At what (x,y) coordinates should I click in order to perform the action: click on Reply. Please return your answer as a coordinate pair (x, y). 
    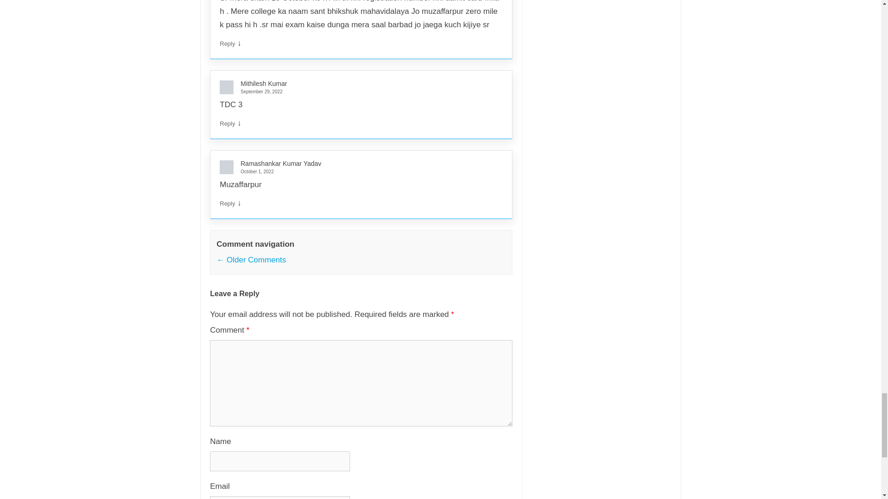
    Looking at the image, I should click on (227, 203).